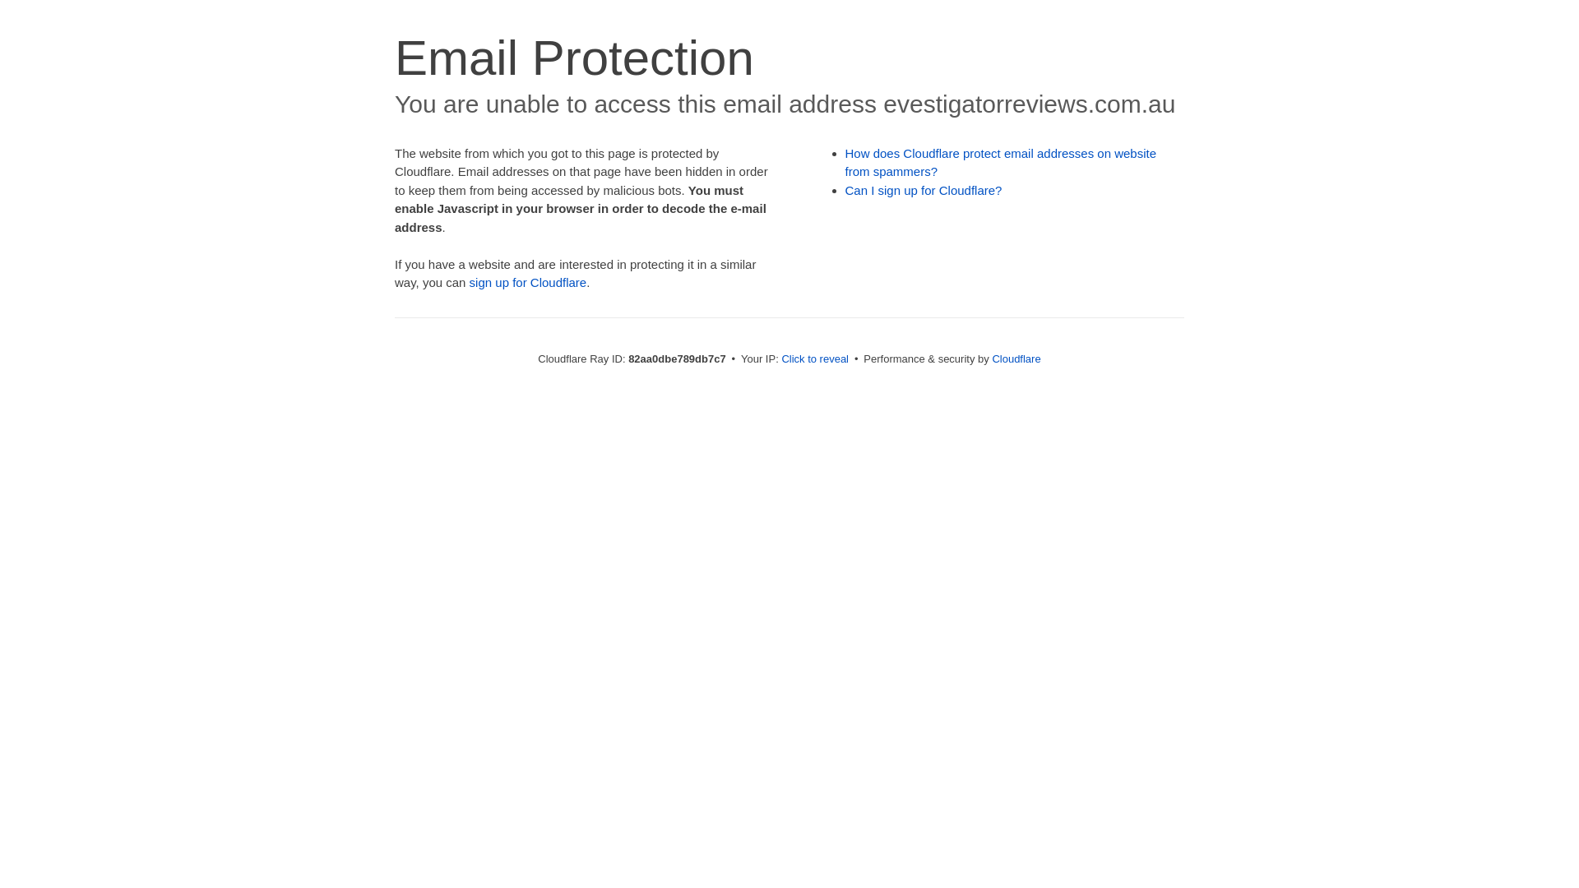  I want to click on Cloudflare, so click(1016, 358).